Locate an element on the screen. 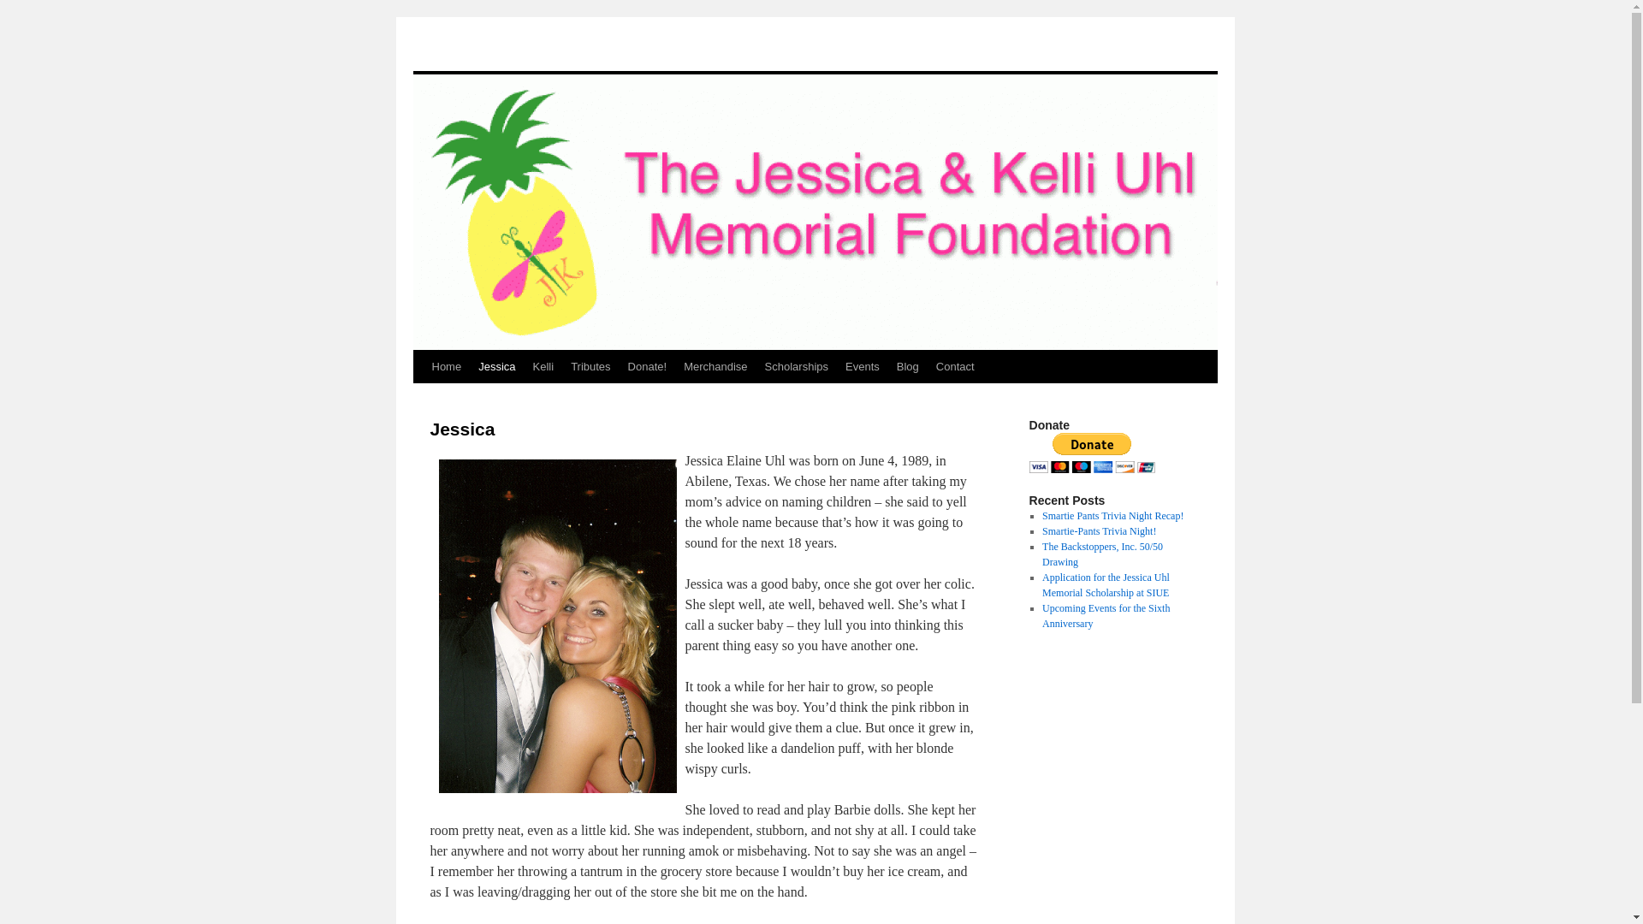 The image size is (1643, 924). Jessica is located at coordinates (496, 367).